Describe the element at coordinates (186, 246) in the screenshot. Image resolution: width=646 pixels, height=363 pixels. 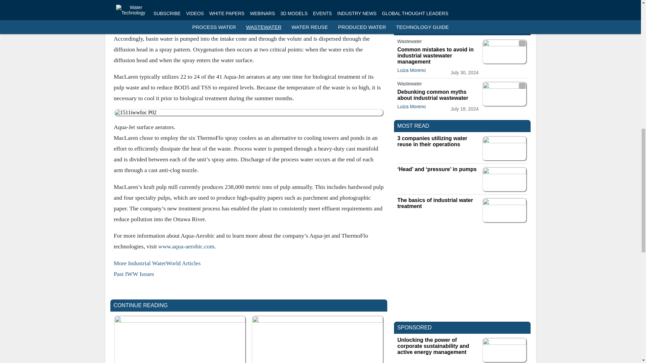
I see `www.aqua-aerobic.com` at that location.